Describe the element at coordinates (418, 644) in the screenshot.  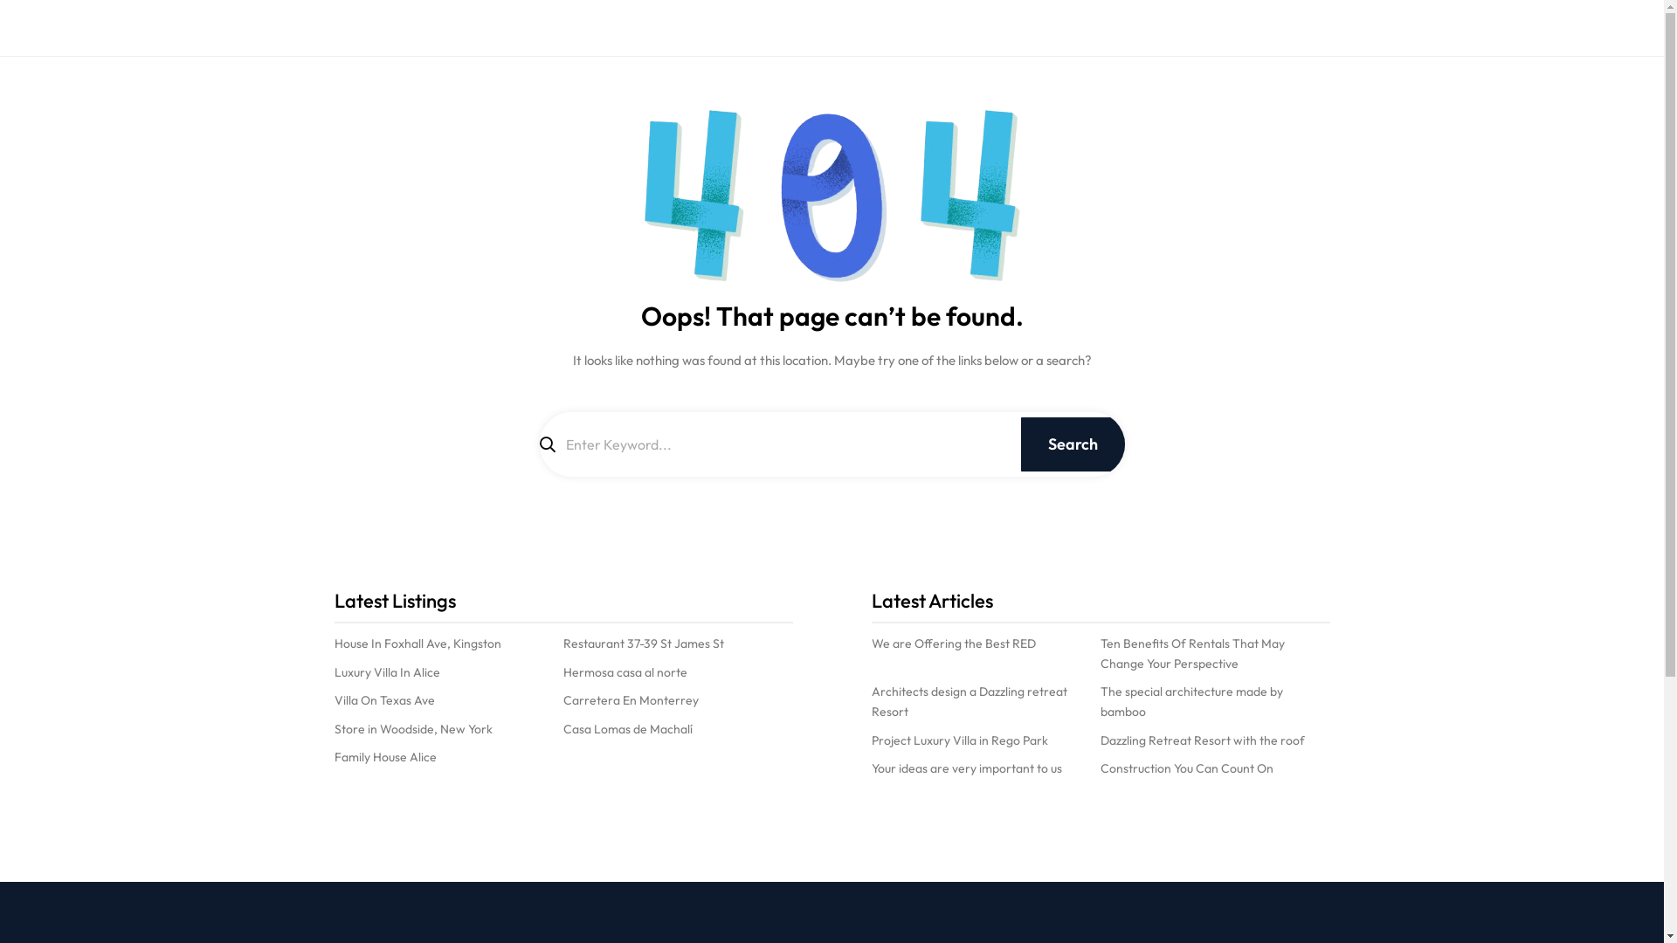
I see `House In Foxhall Ave, Kingston` at that location.